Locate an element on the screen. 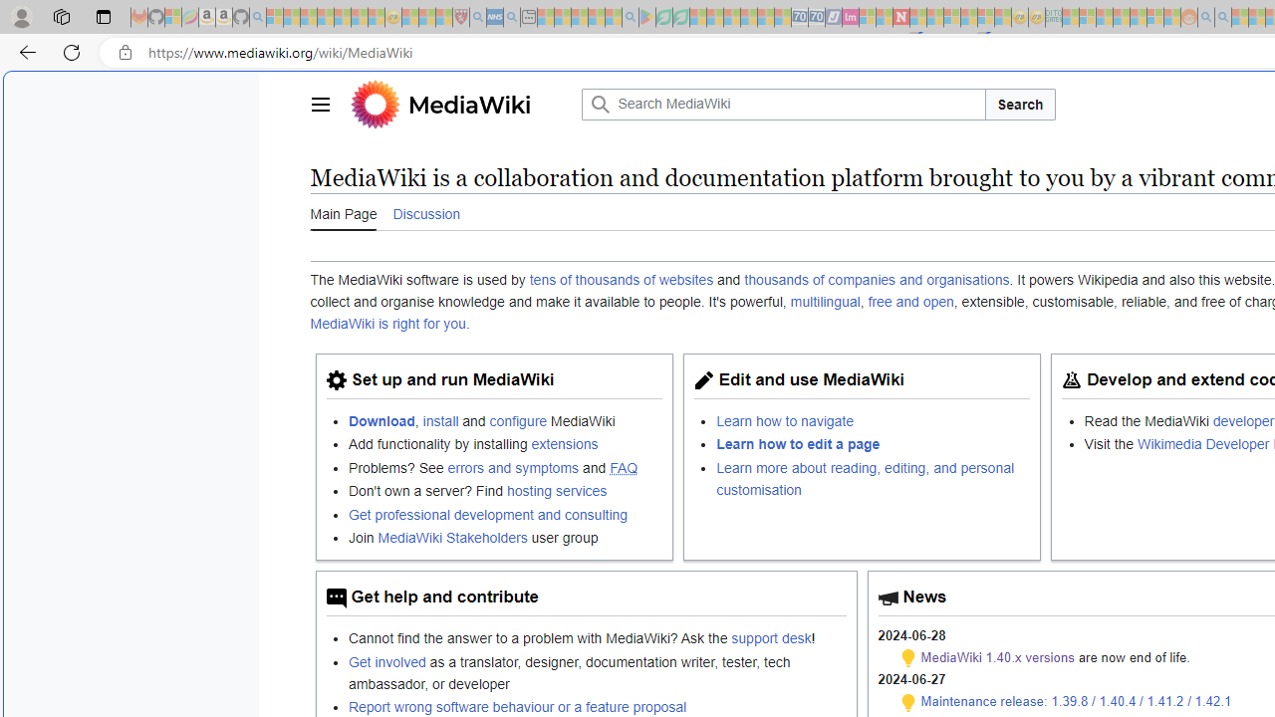  Learn how to navigate is located at coordinates (874, 420).